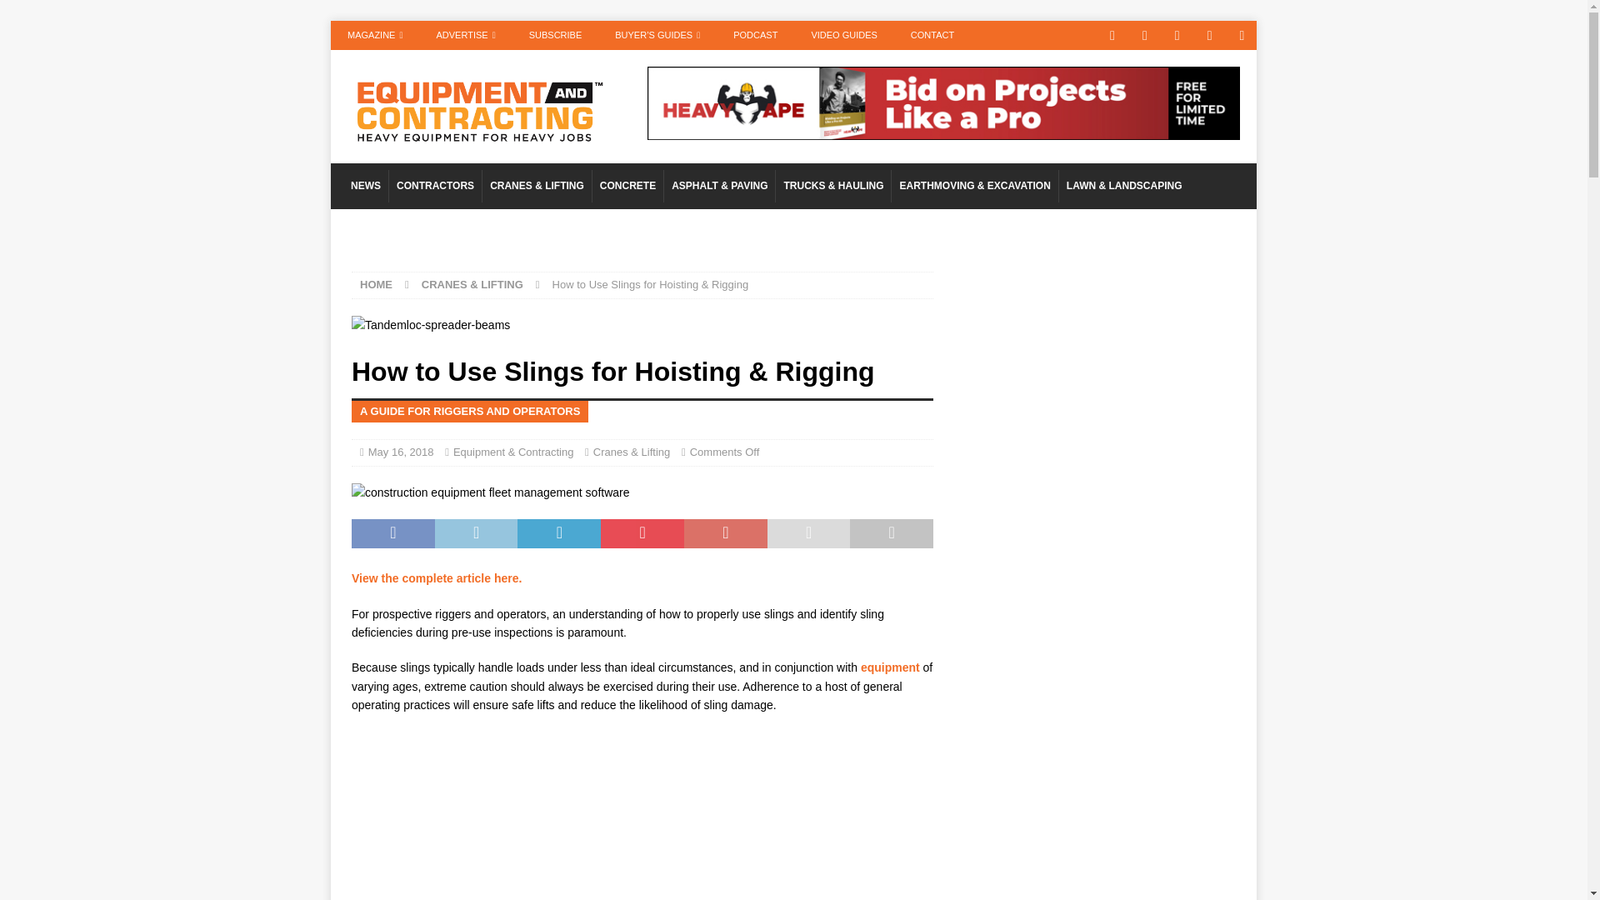  I want to click on VIDEO GUIDES, so click(843, 35).